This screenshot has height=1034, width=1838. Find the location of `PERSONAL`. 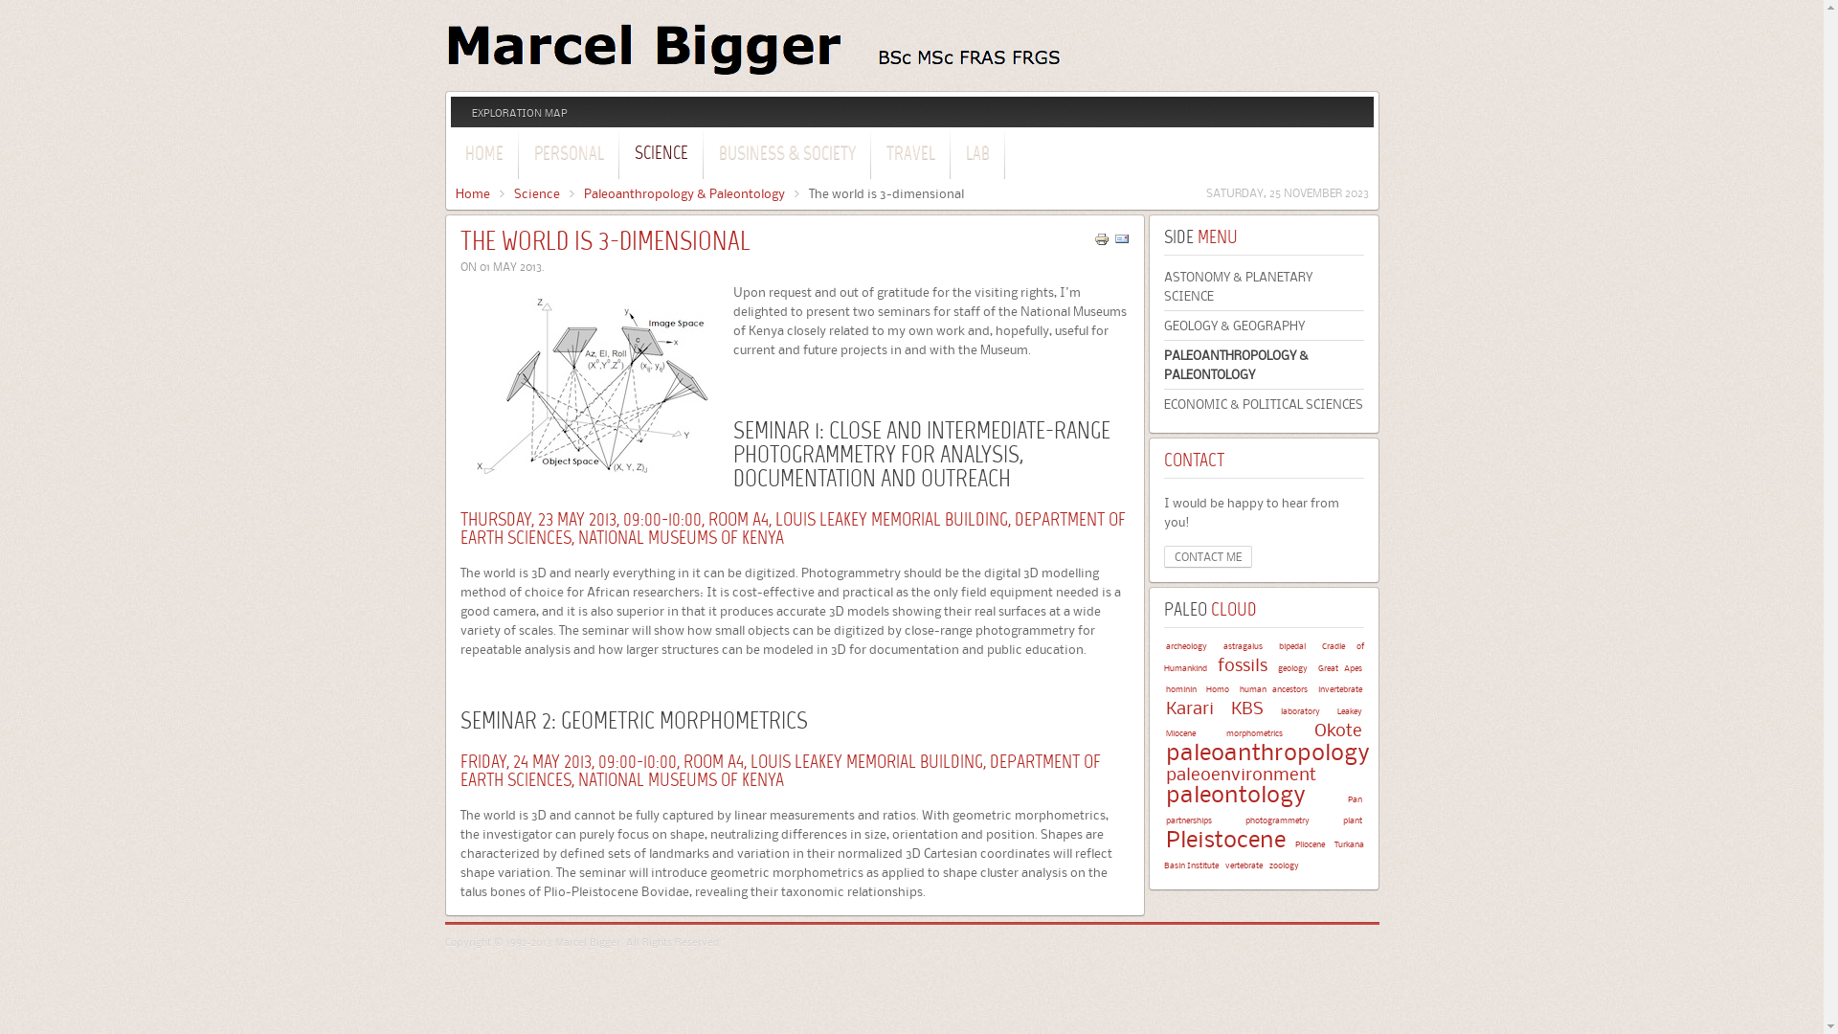

PERSONAL is located at coordinates (569, 151).